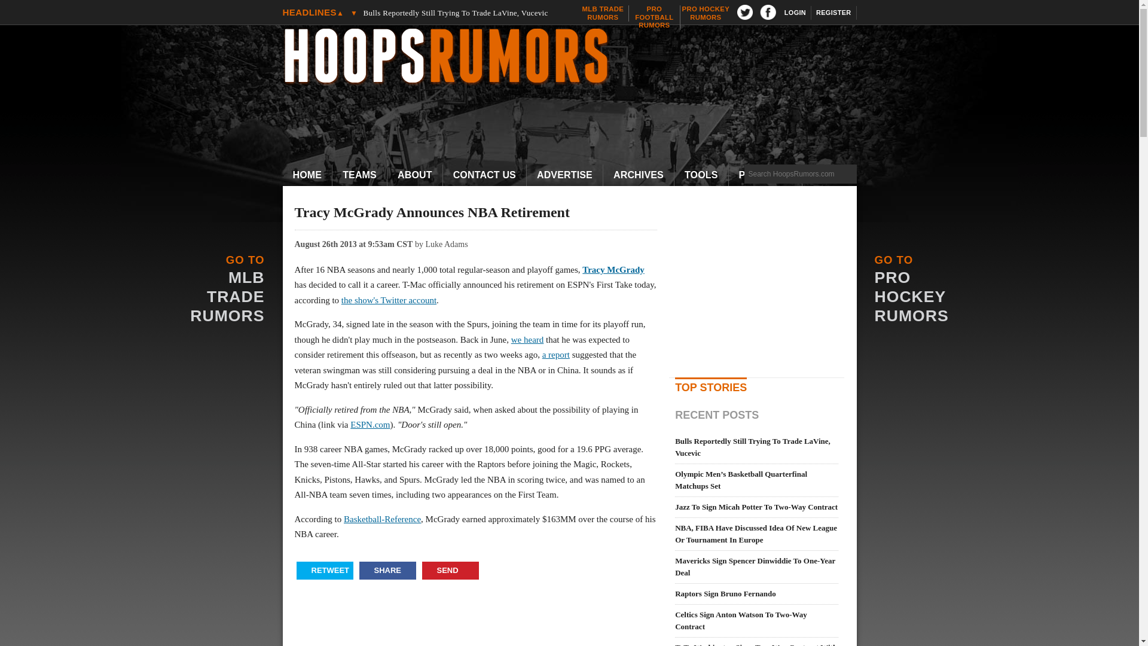 This screenshot has width=1148, height=646. I want to click on Search, so click(654, 17).